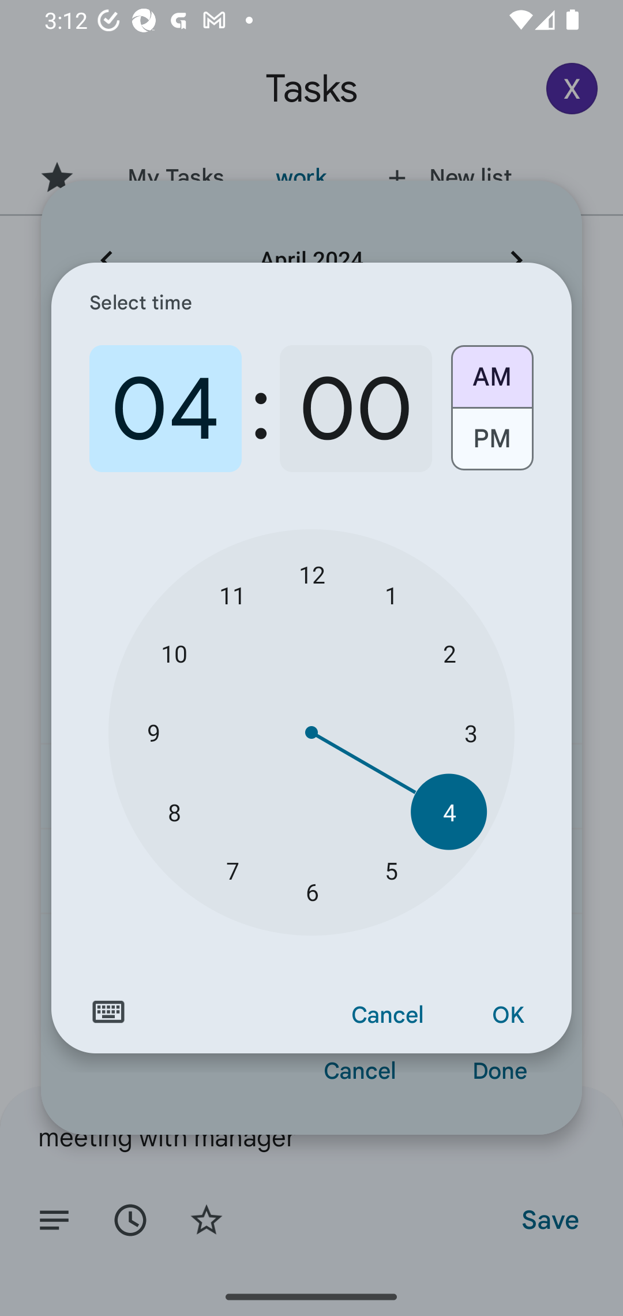 The image size is (623, 1316). I want to click on 00 0 minutes, so click(355, 409).